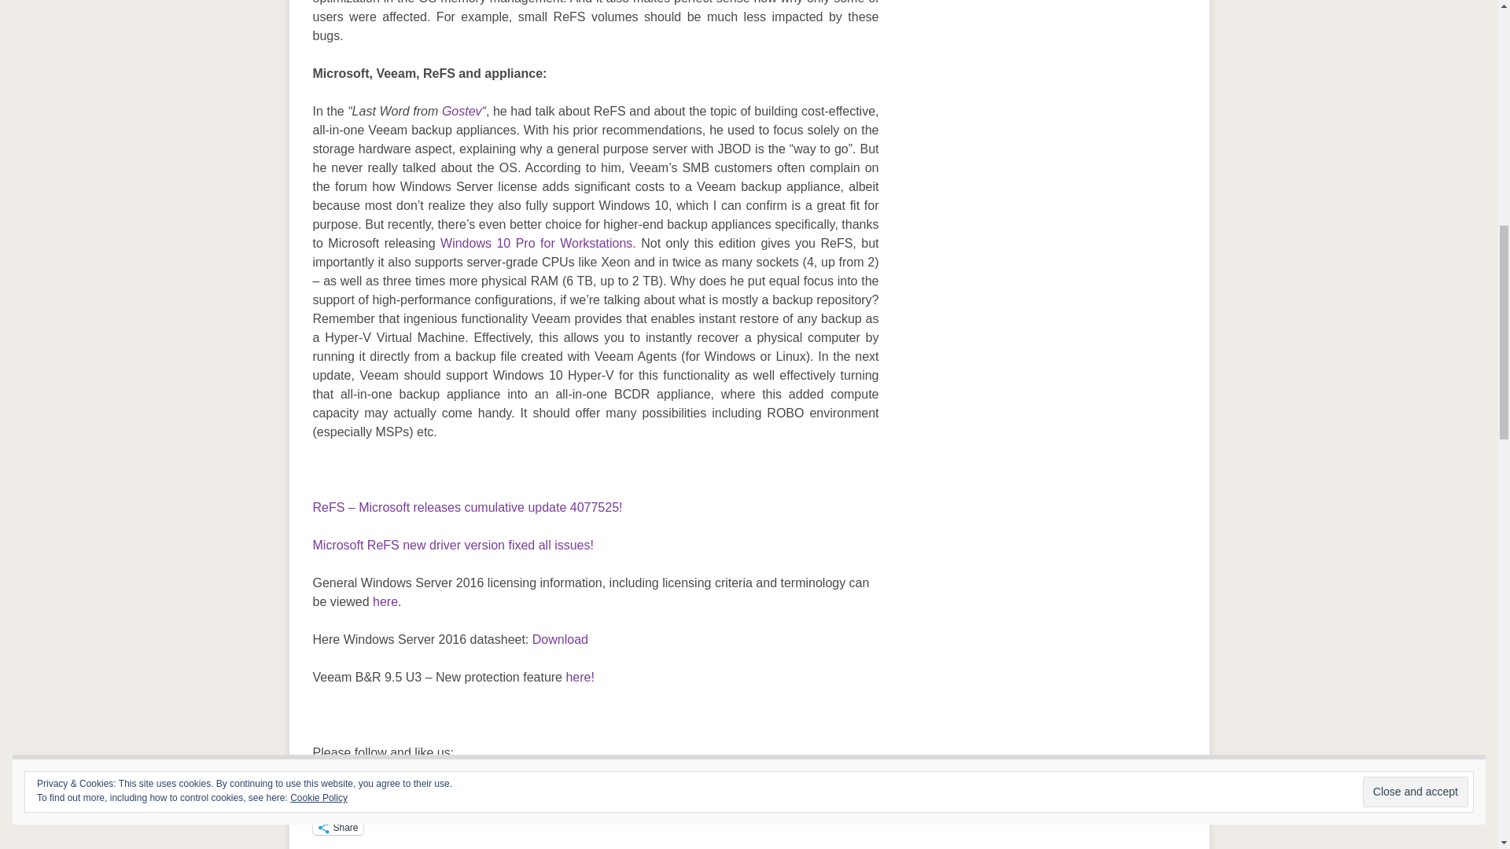  I want to click on Microsoft ReFS new driver version fixed all issues!, so click(453, 545).